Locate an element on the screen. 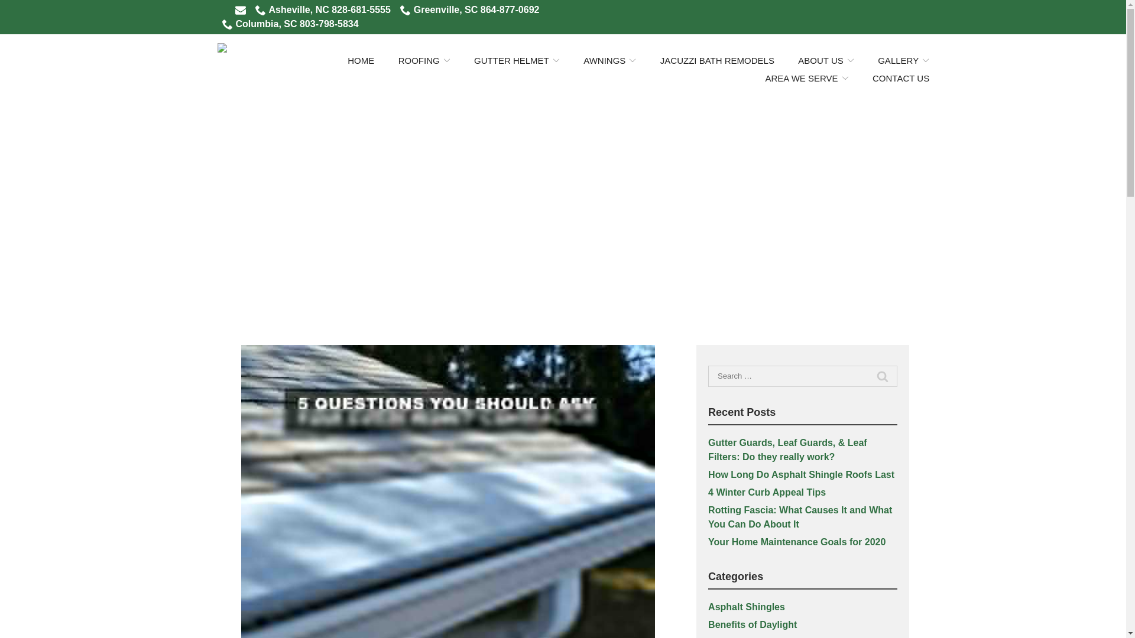 The height and width of the screenshot is (638, 1135). HOME is located at coordinates (361, 60).